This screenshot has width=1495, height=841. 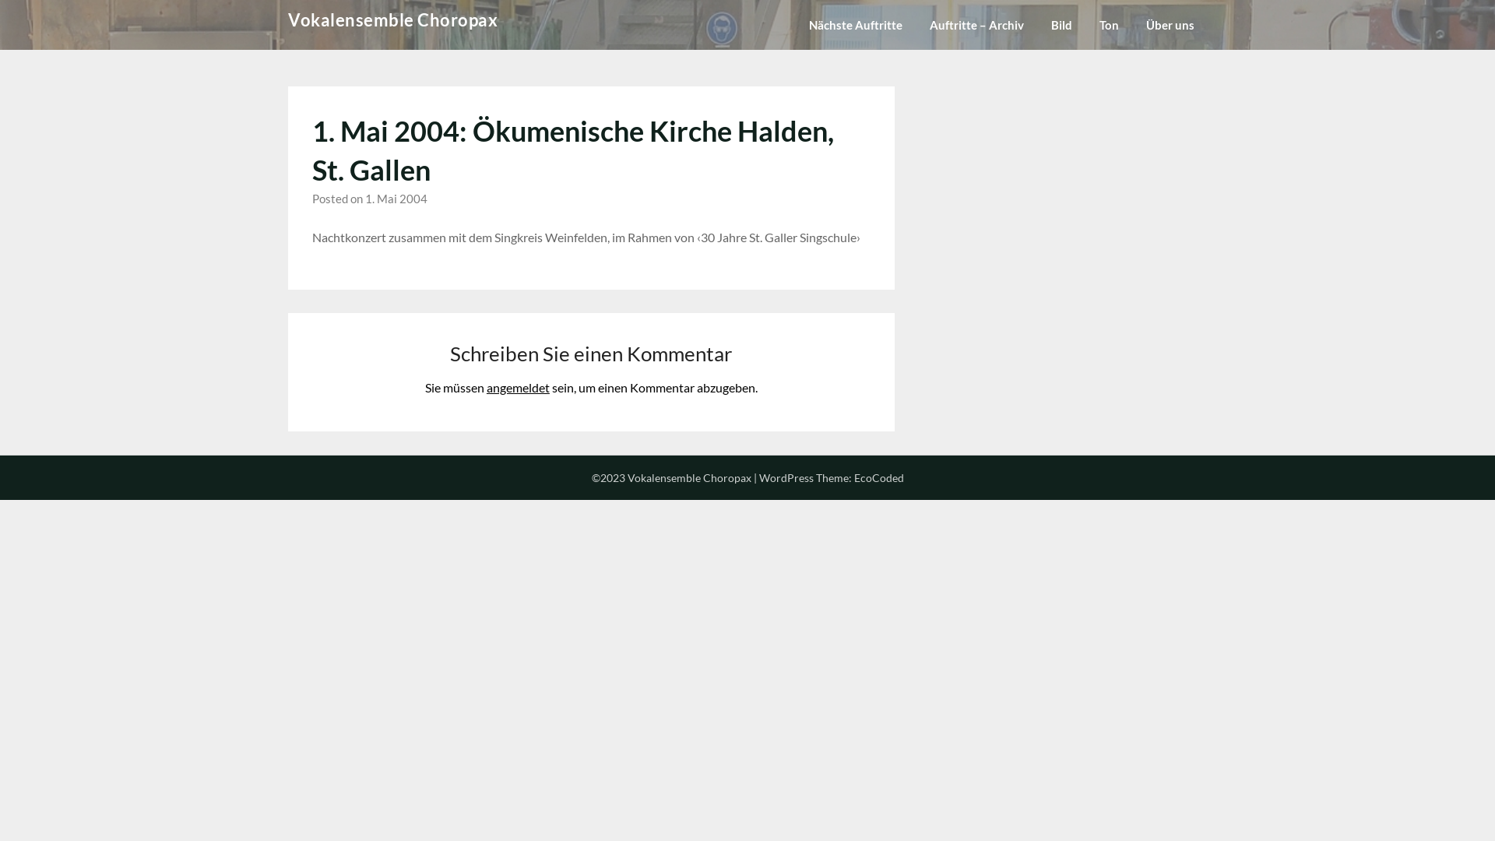 What do you see at coordinates (878, 478) in the screenshot?
I see `EcoCoded` at bounding box center [878, 478].